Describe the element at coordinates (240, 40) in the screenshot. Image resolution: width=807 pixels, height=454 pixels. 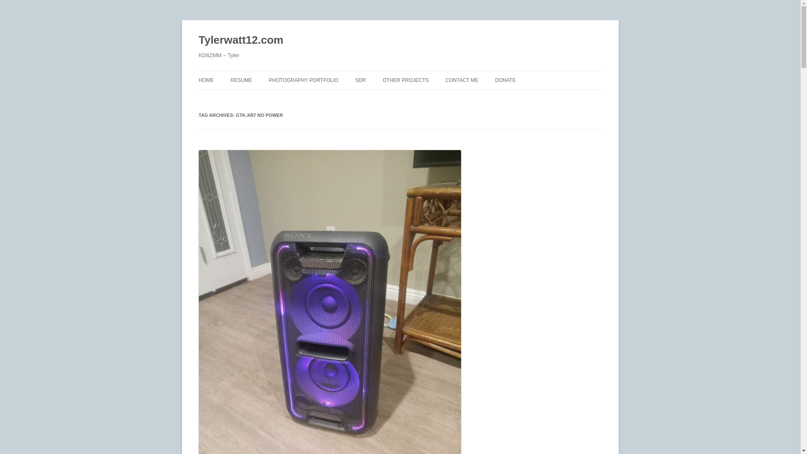
I see `Tylerwatt12.com` at that location.